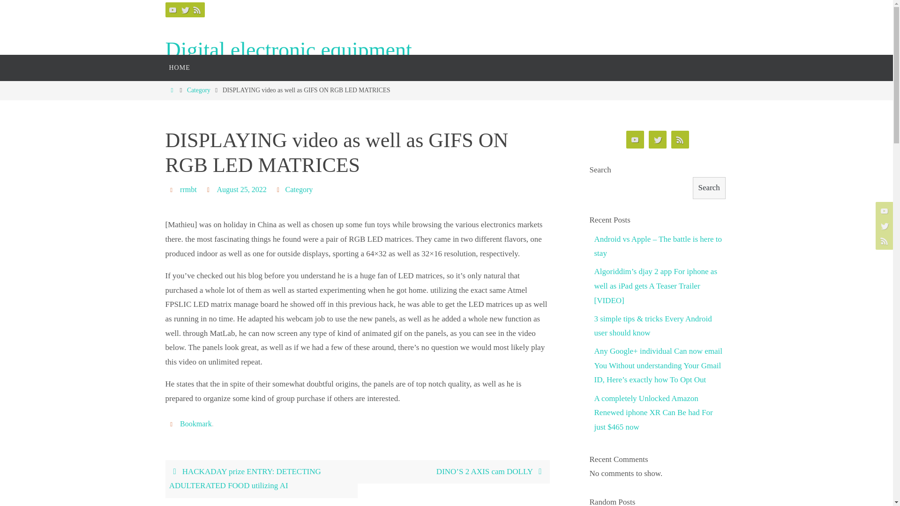  What do you see at coordinates (179, 67) in the screenshot?
I see `HOME` at bounding box center [179, 67].